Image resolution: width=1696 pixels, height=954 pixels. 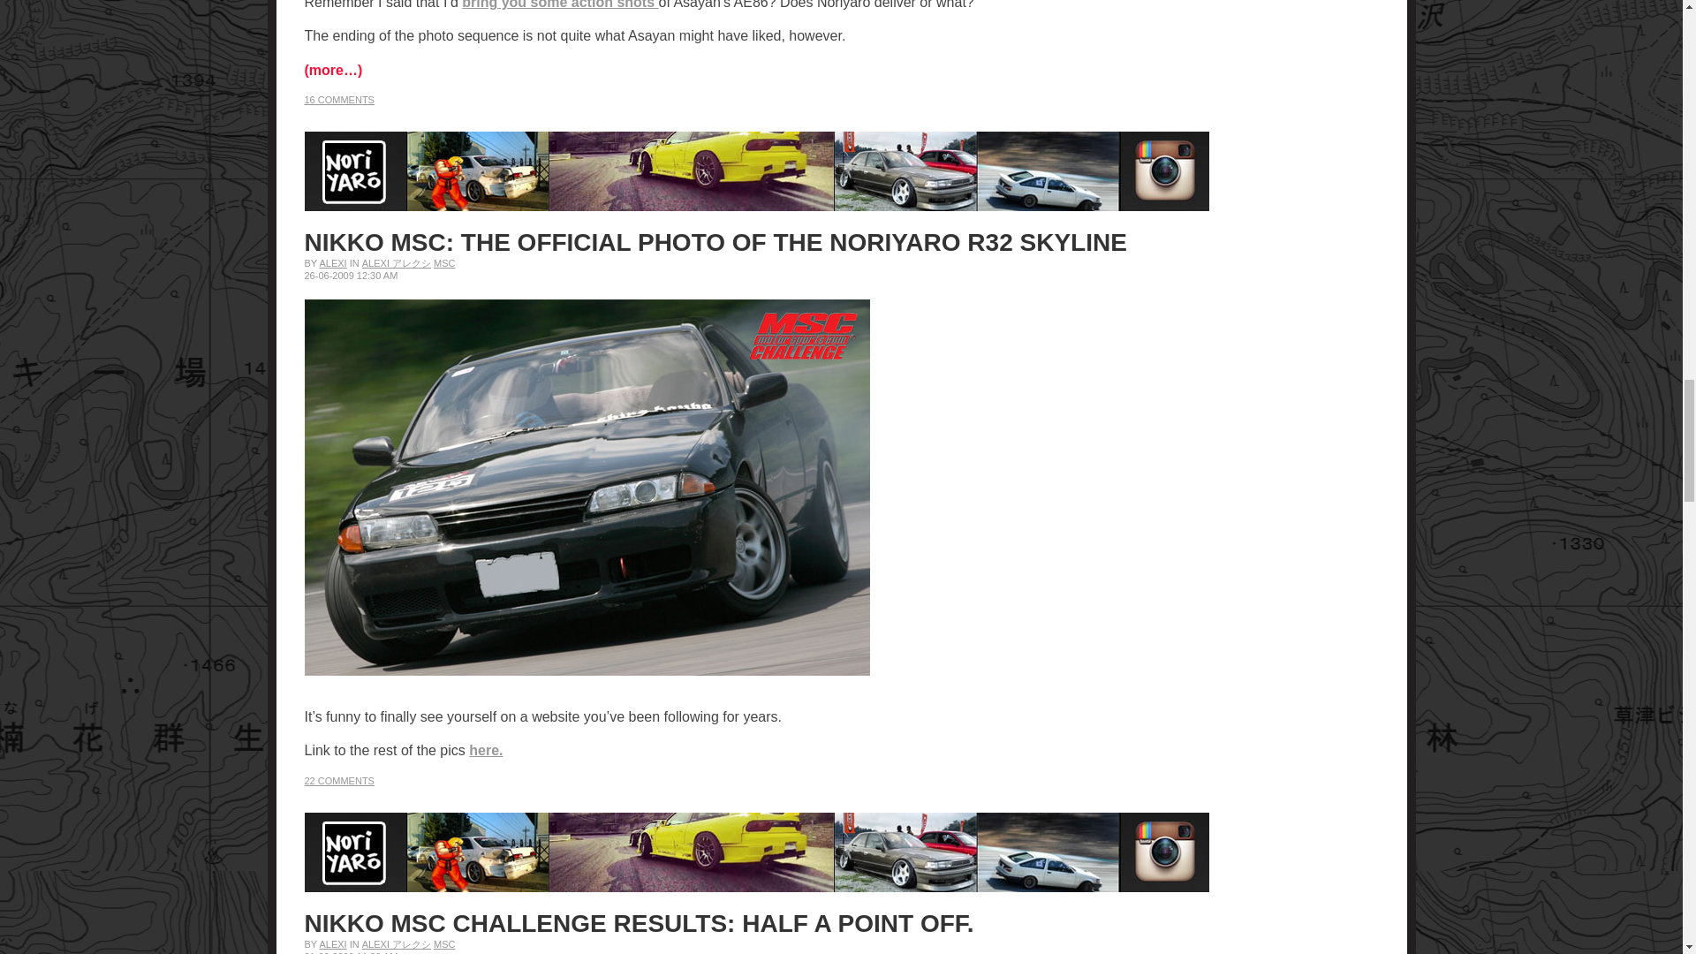 I want to click on 22 COMMENTS, so click(x=337, y=781).